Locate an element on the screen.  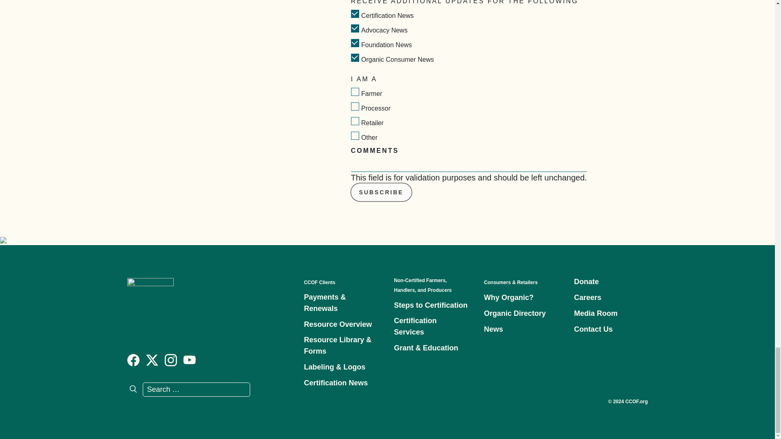
Retailer is located at coordinates (355, 121).